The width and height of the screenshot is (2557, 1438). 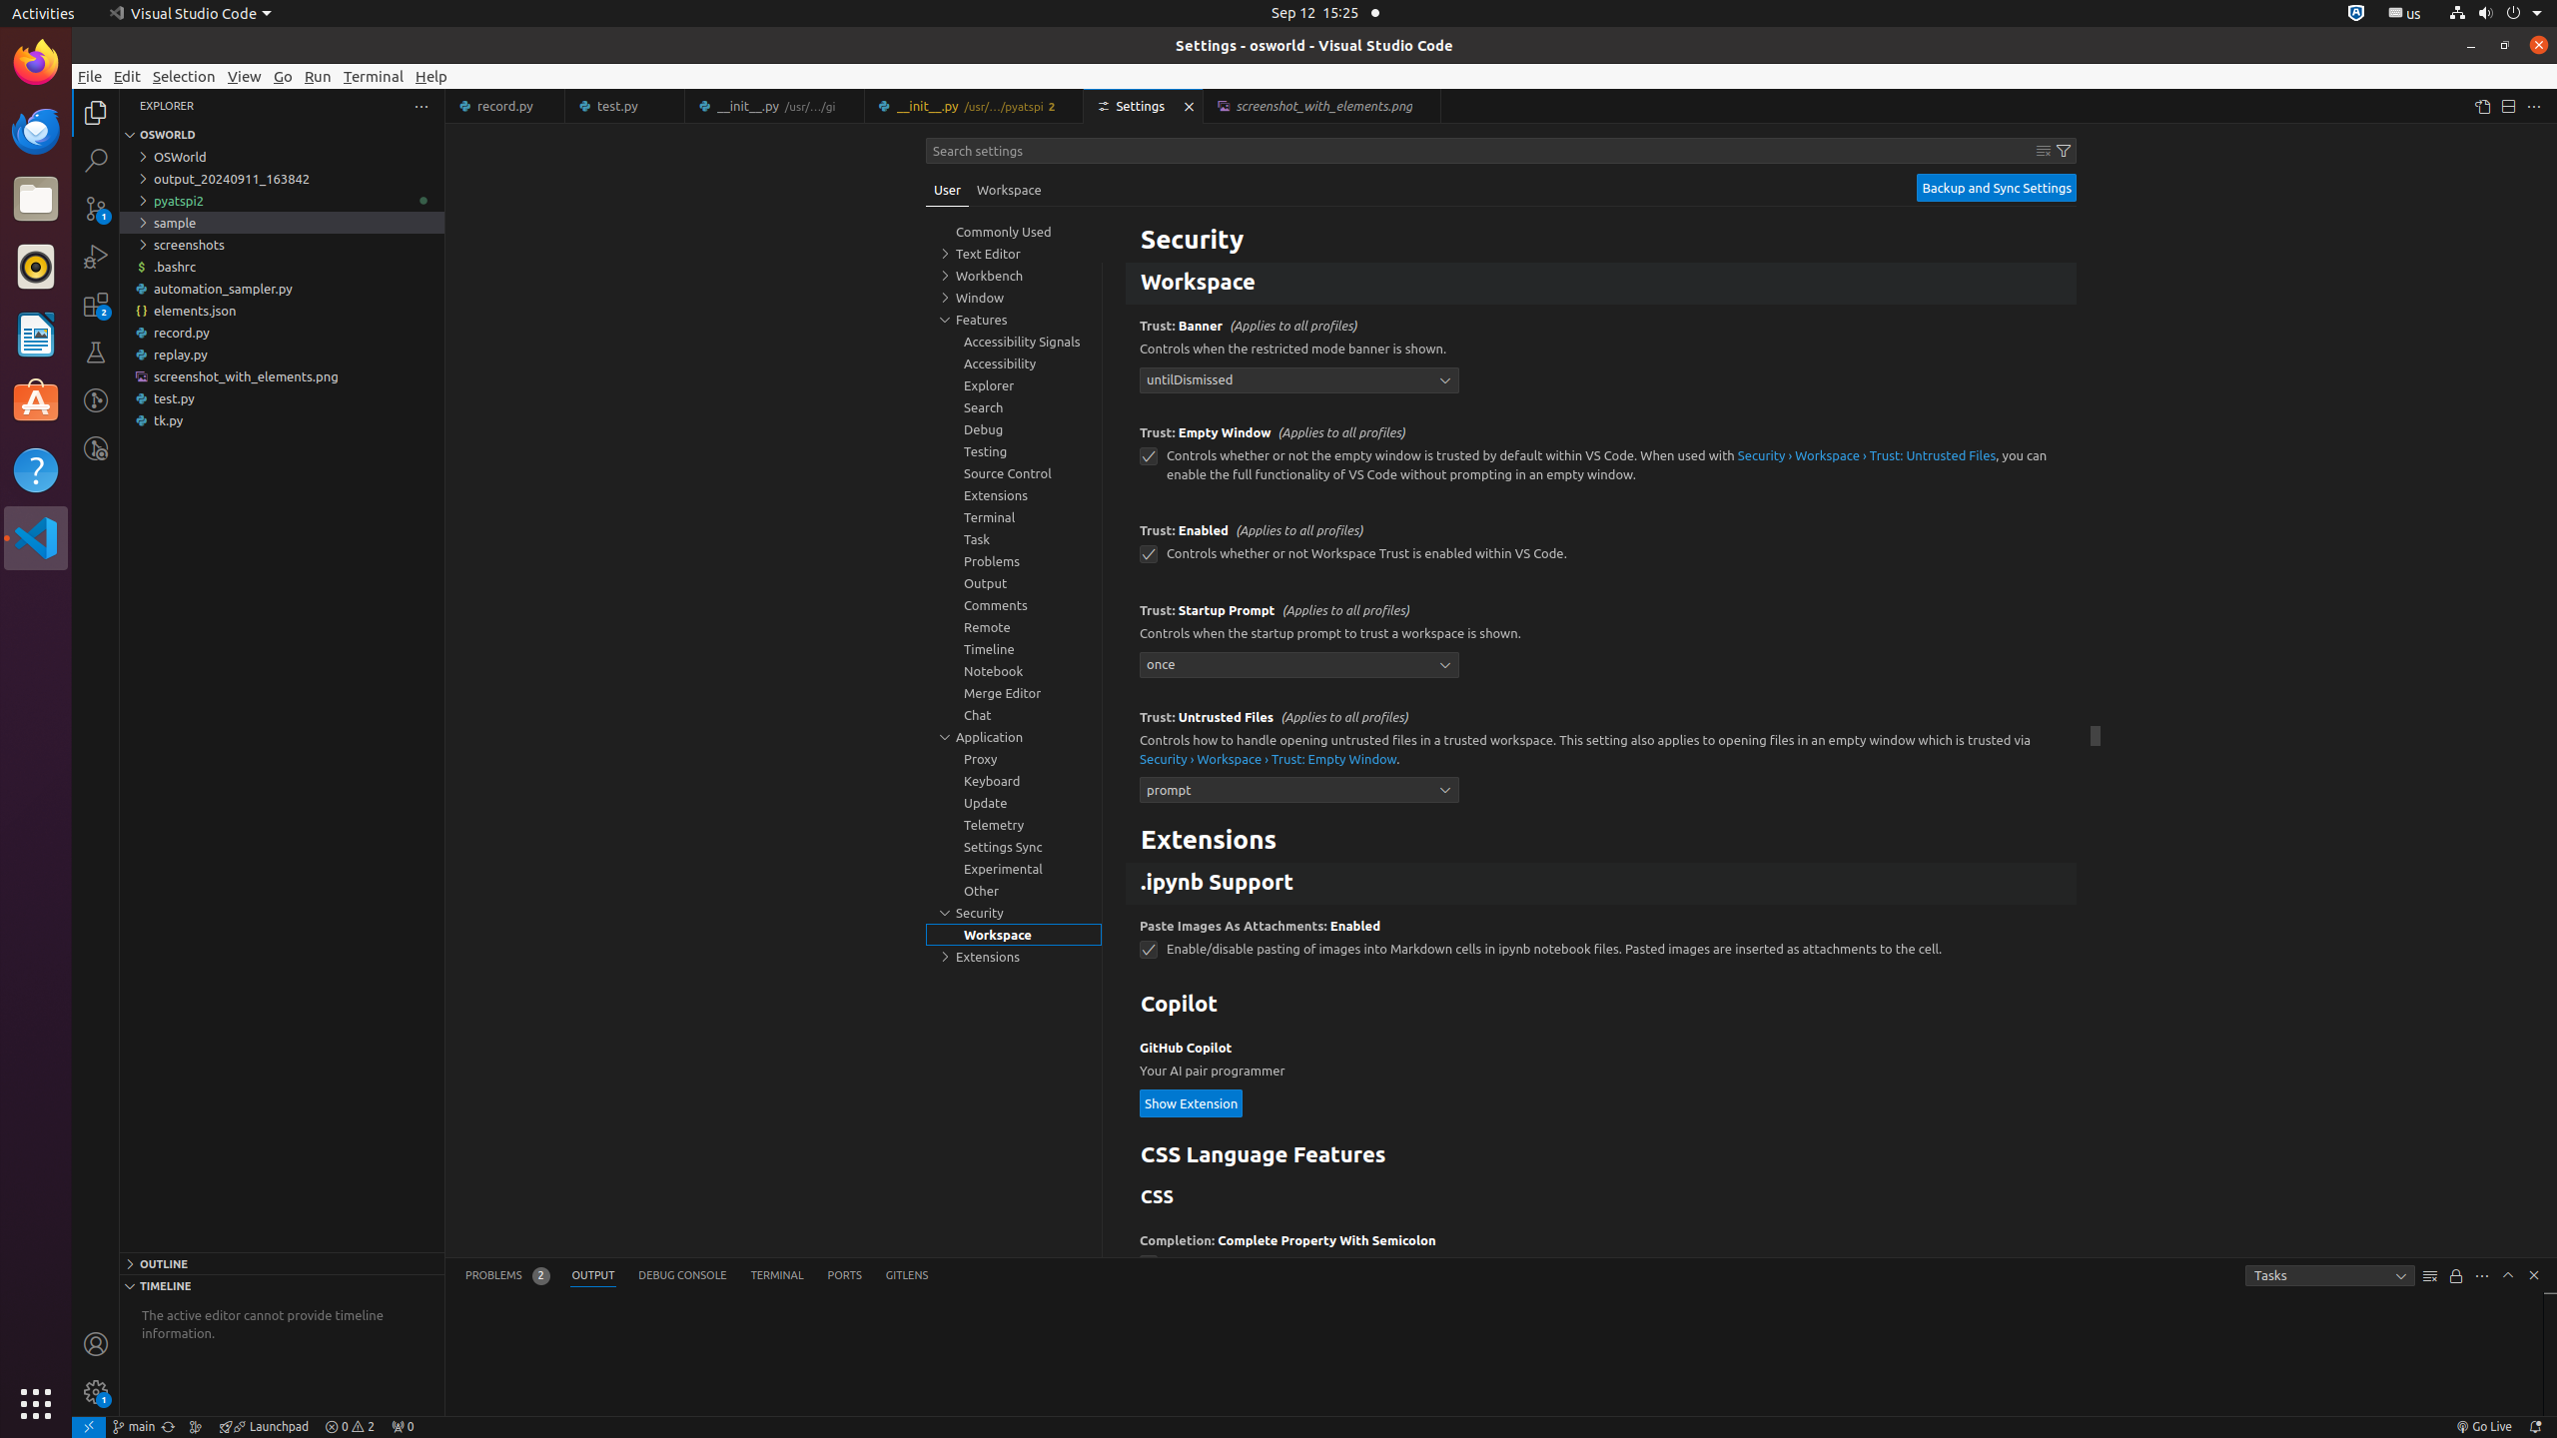 What do you see at coordinates (1601, 223) in the screenshot?
I see ` Prompt For Remote File Protocol Handling. Setting value retained when switching profiles. If enabled, a dialog will ask for confirmation whenever a remote file or workspace is about to open through a protocol handler. ` at bounding box center [1601, 223].